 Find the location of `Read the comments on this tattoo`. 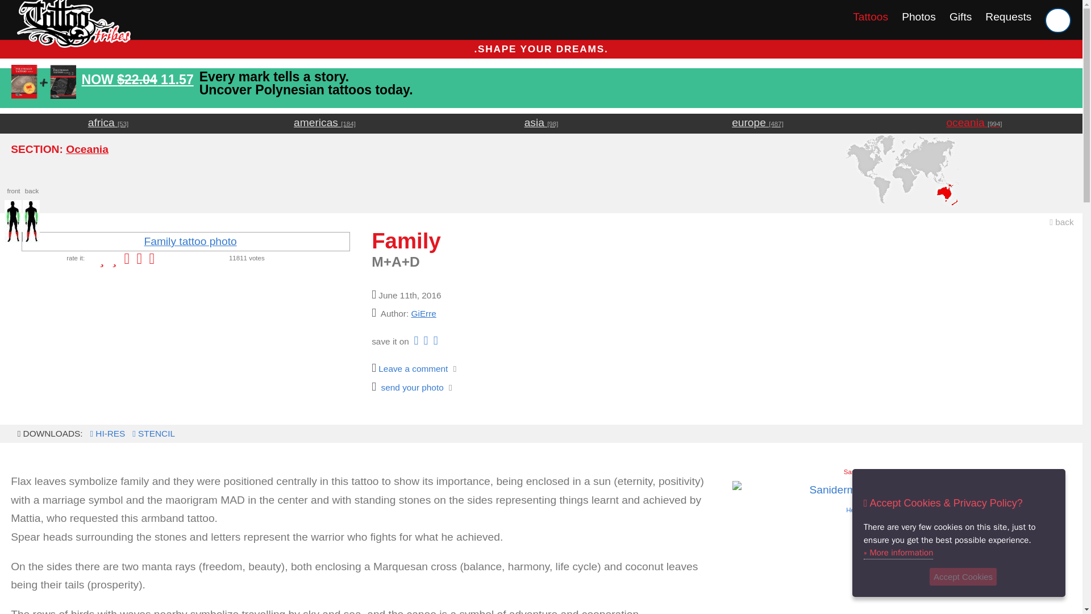

Read the comments on this tattoo is located at coordinates (409, 368).